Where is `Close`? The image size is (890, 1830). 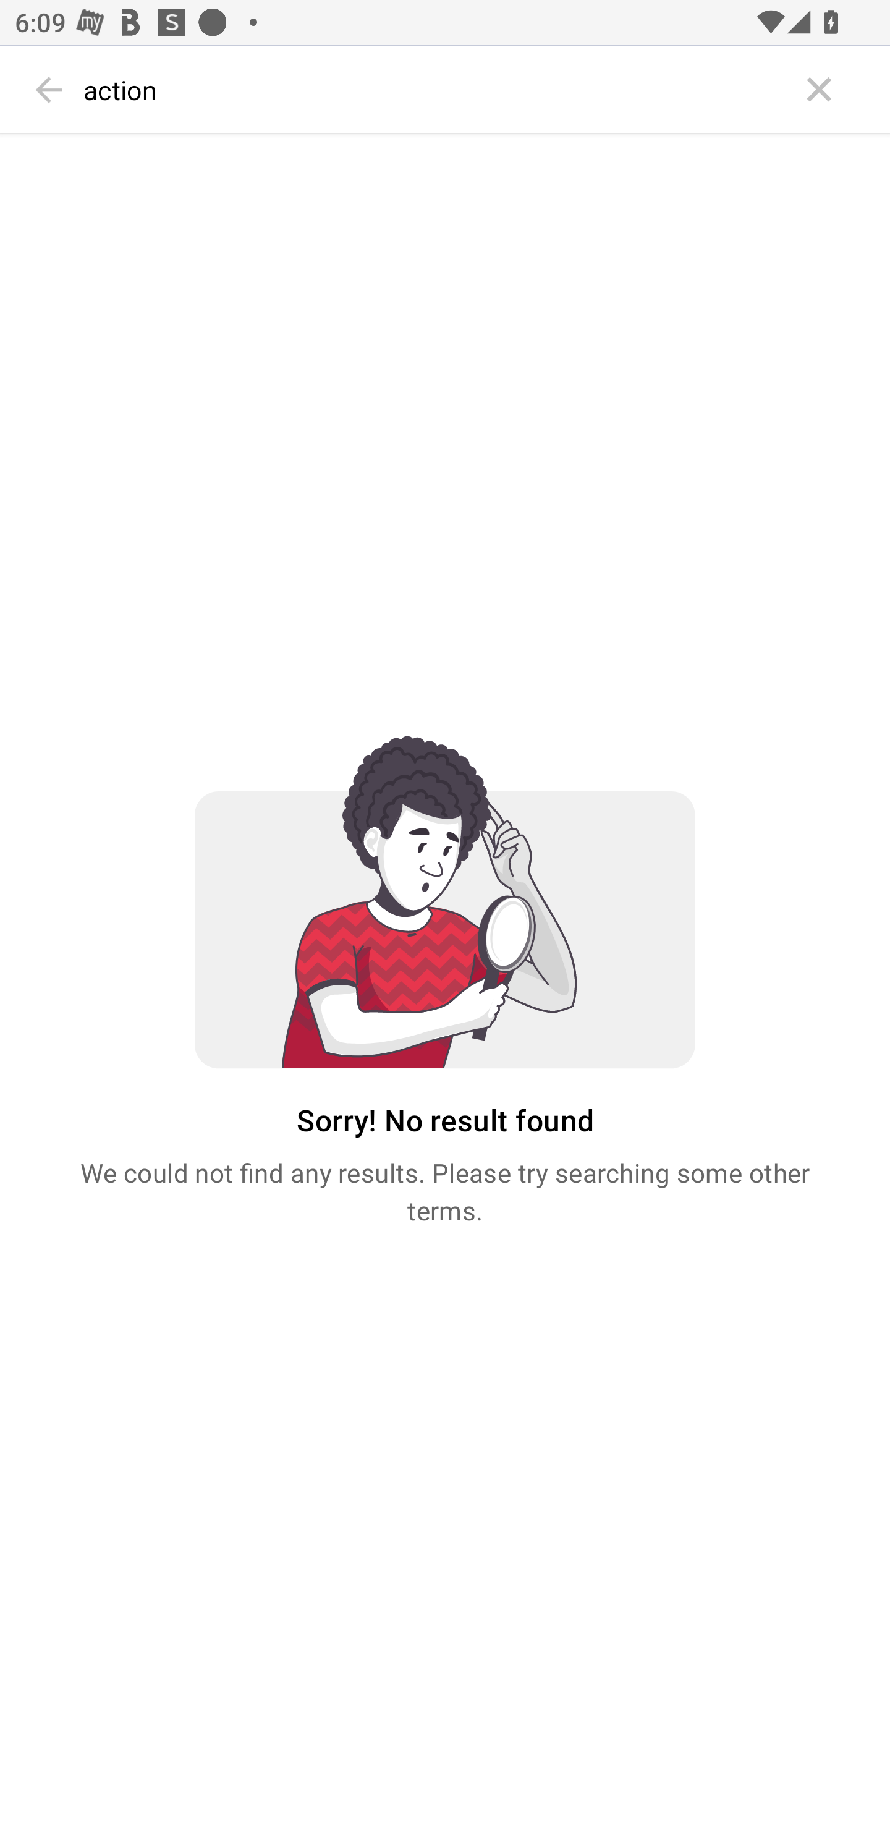 Close is located at coordinates (820, 90).